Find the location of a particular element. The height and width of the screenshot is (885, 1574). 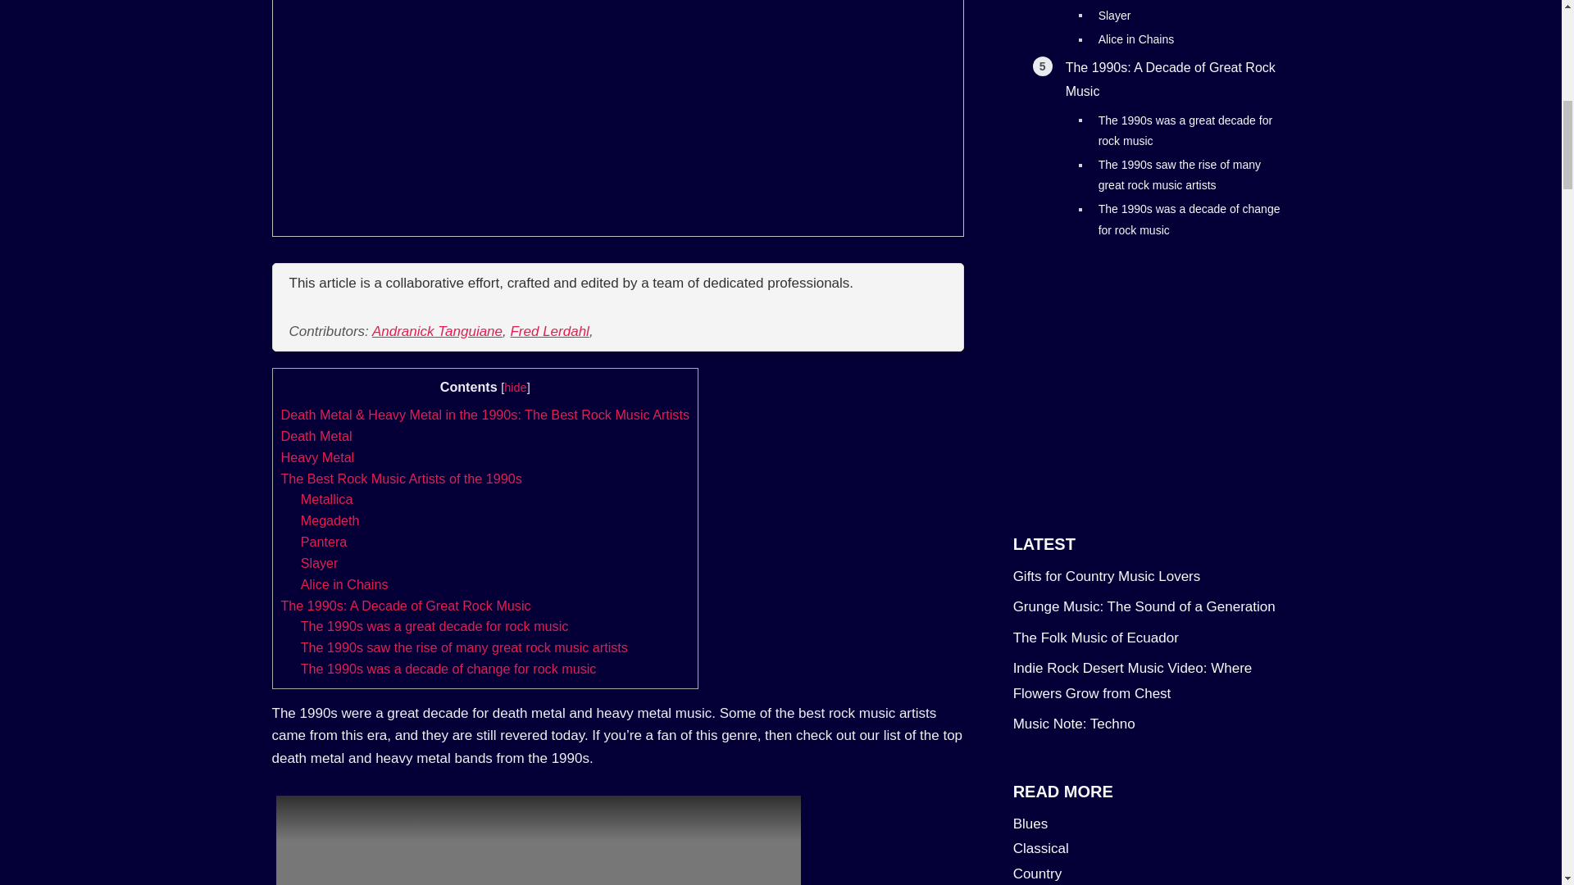

Pantera is located at coordinates (324, 541).